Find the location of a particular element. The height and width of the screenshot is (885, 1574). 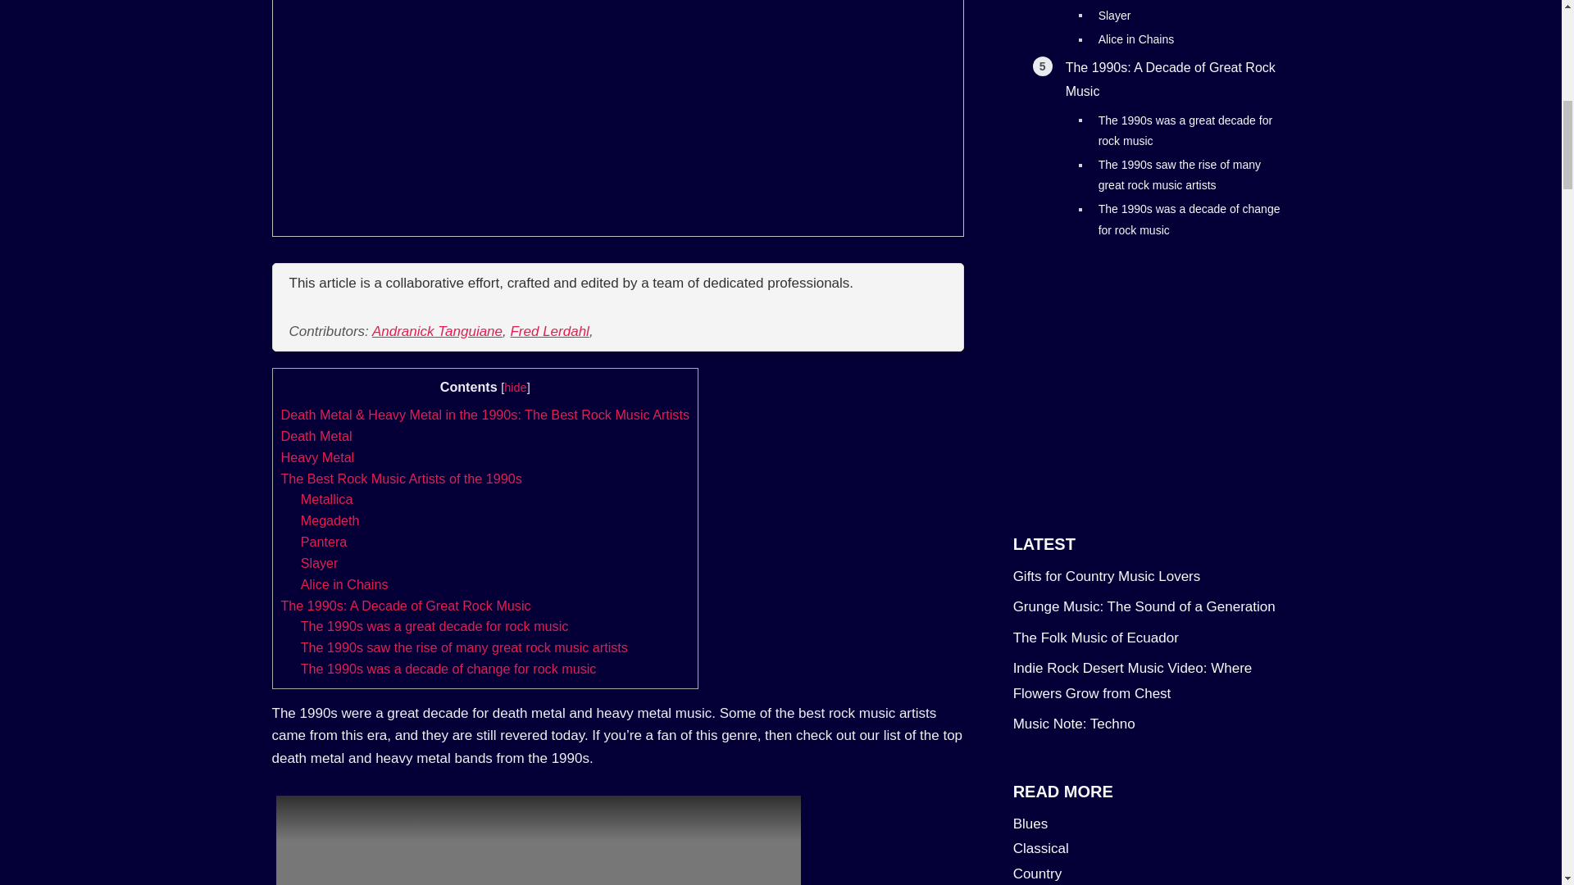

Pantera is located at coordinates (324, 541).